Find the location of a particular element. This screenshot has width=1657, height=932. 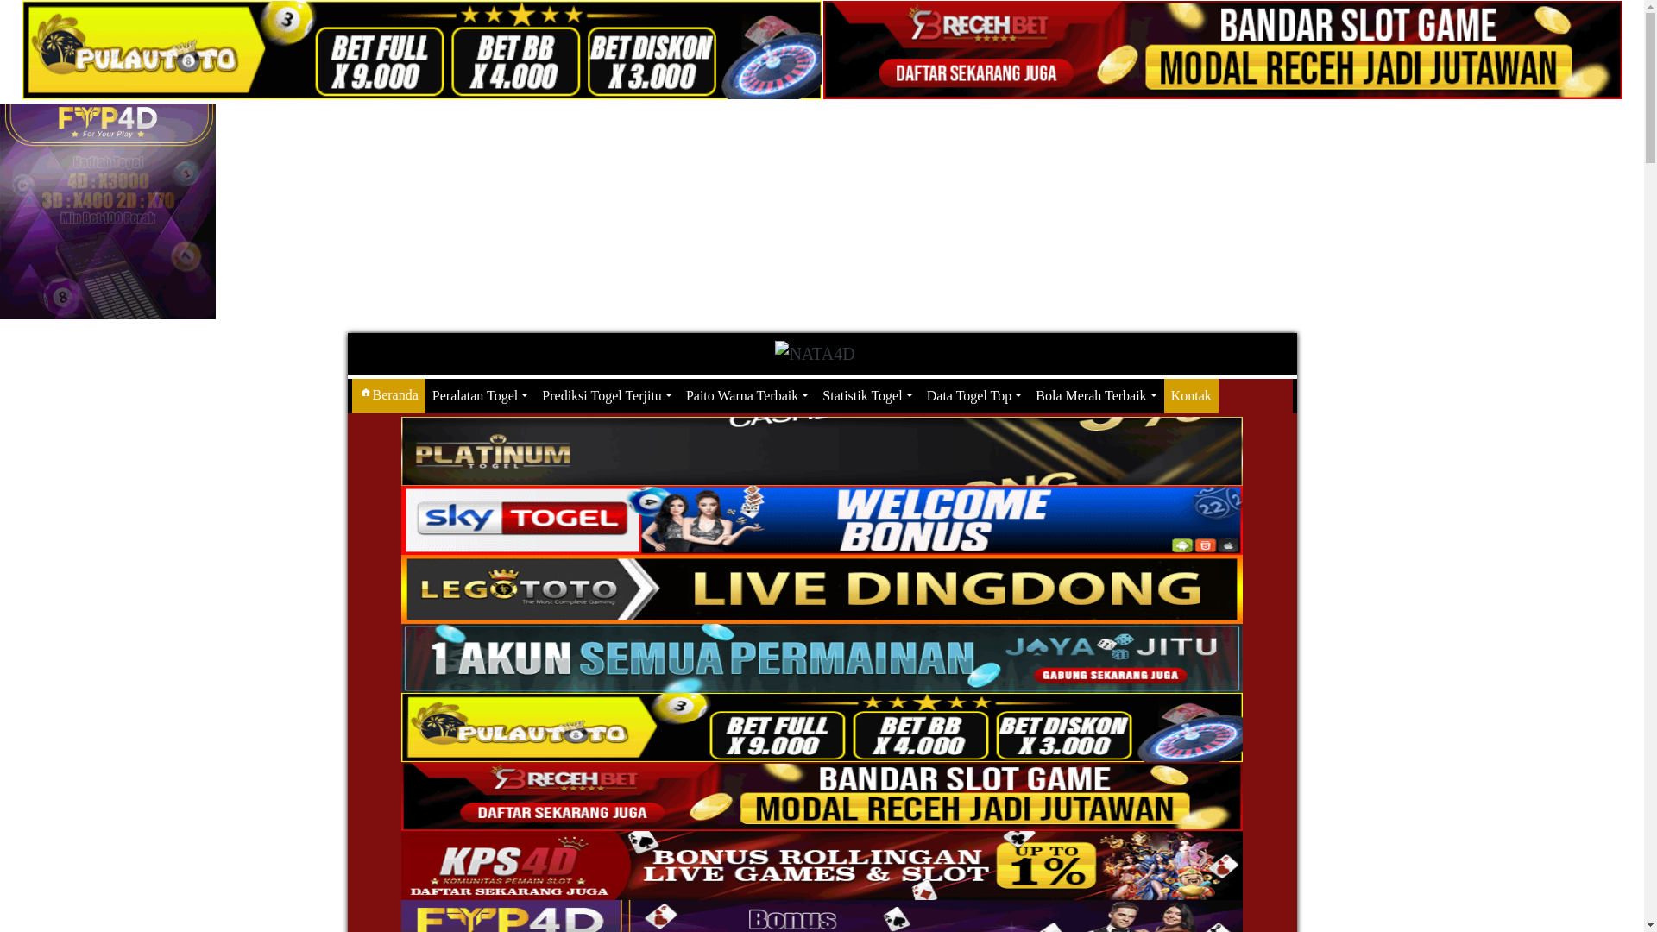

Bola Merah Terbaik is located at coordinates (1096, 396).